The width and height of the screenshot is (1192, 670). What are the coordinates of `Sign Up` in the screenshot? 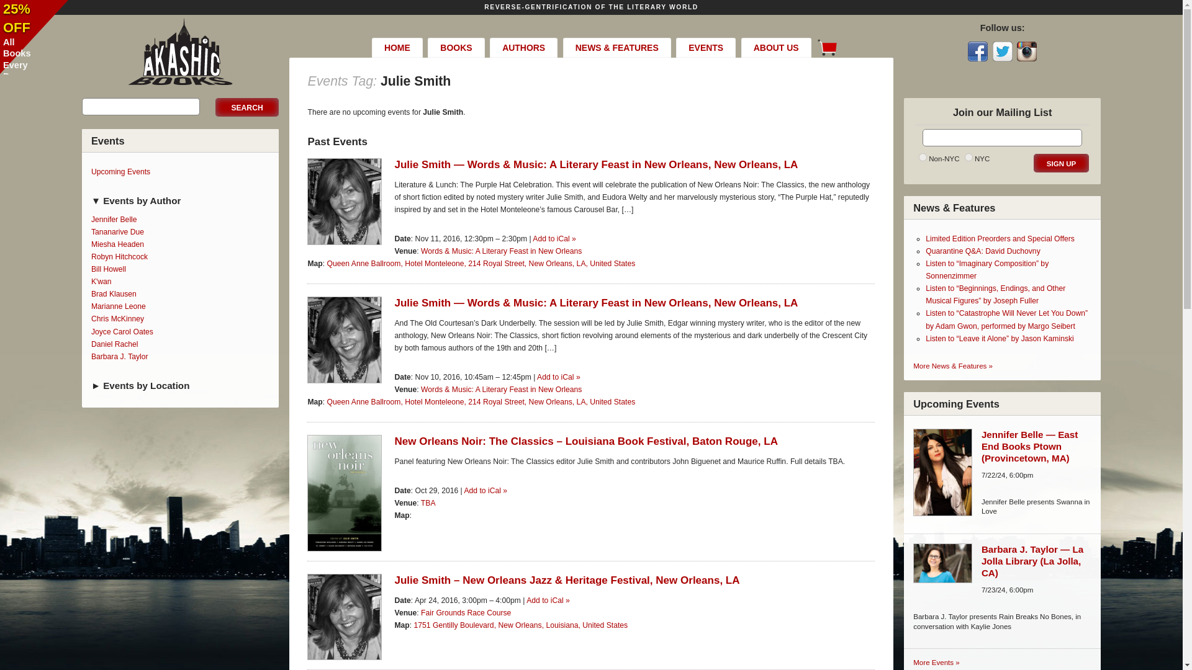 It's located at (1061, 163).